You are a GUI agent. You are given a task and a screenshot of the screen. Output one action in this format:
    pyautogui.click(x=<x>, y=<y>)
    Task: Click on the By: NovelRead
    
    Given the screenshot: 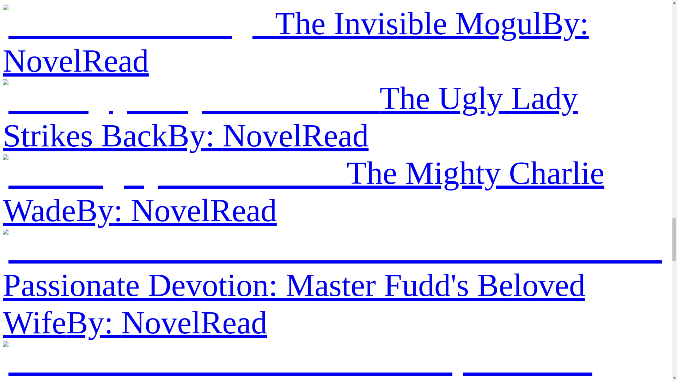 What is the action you would take?
    pyautogui.click(x=167, y=322)
    